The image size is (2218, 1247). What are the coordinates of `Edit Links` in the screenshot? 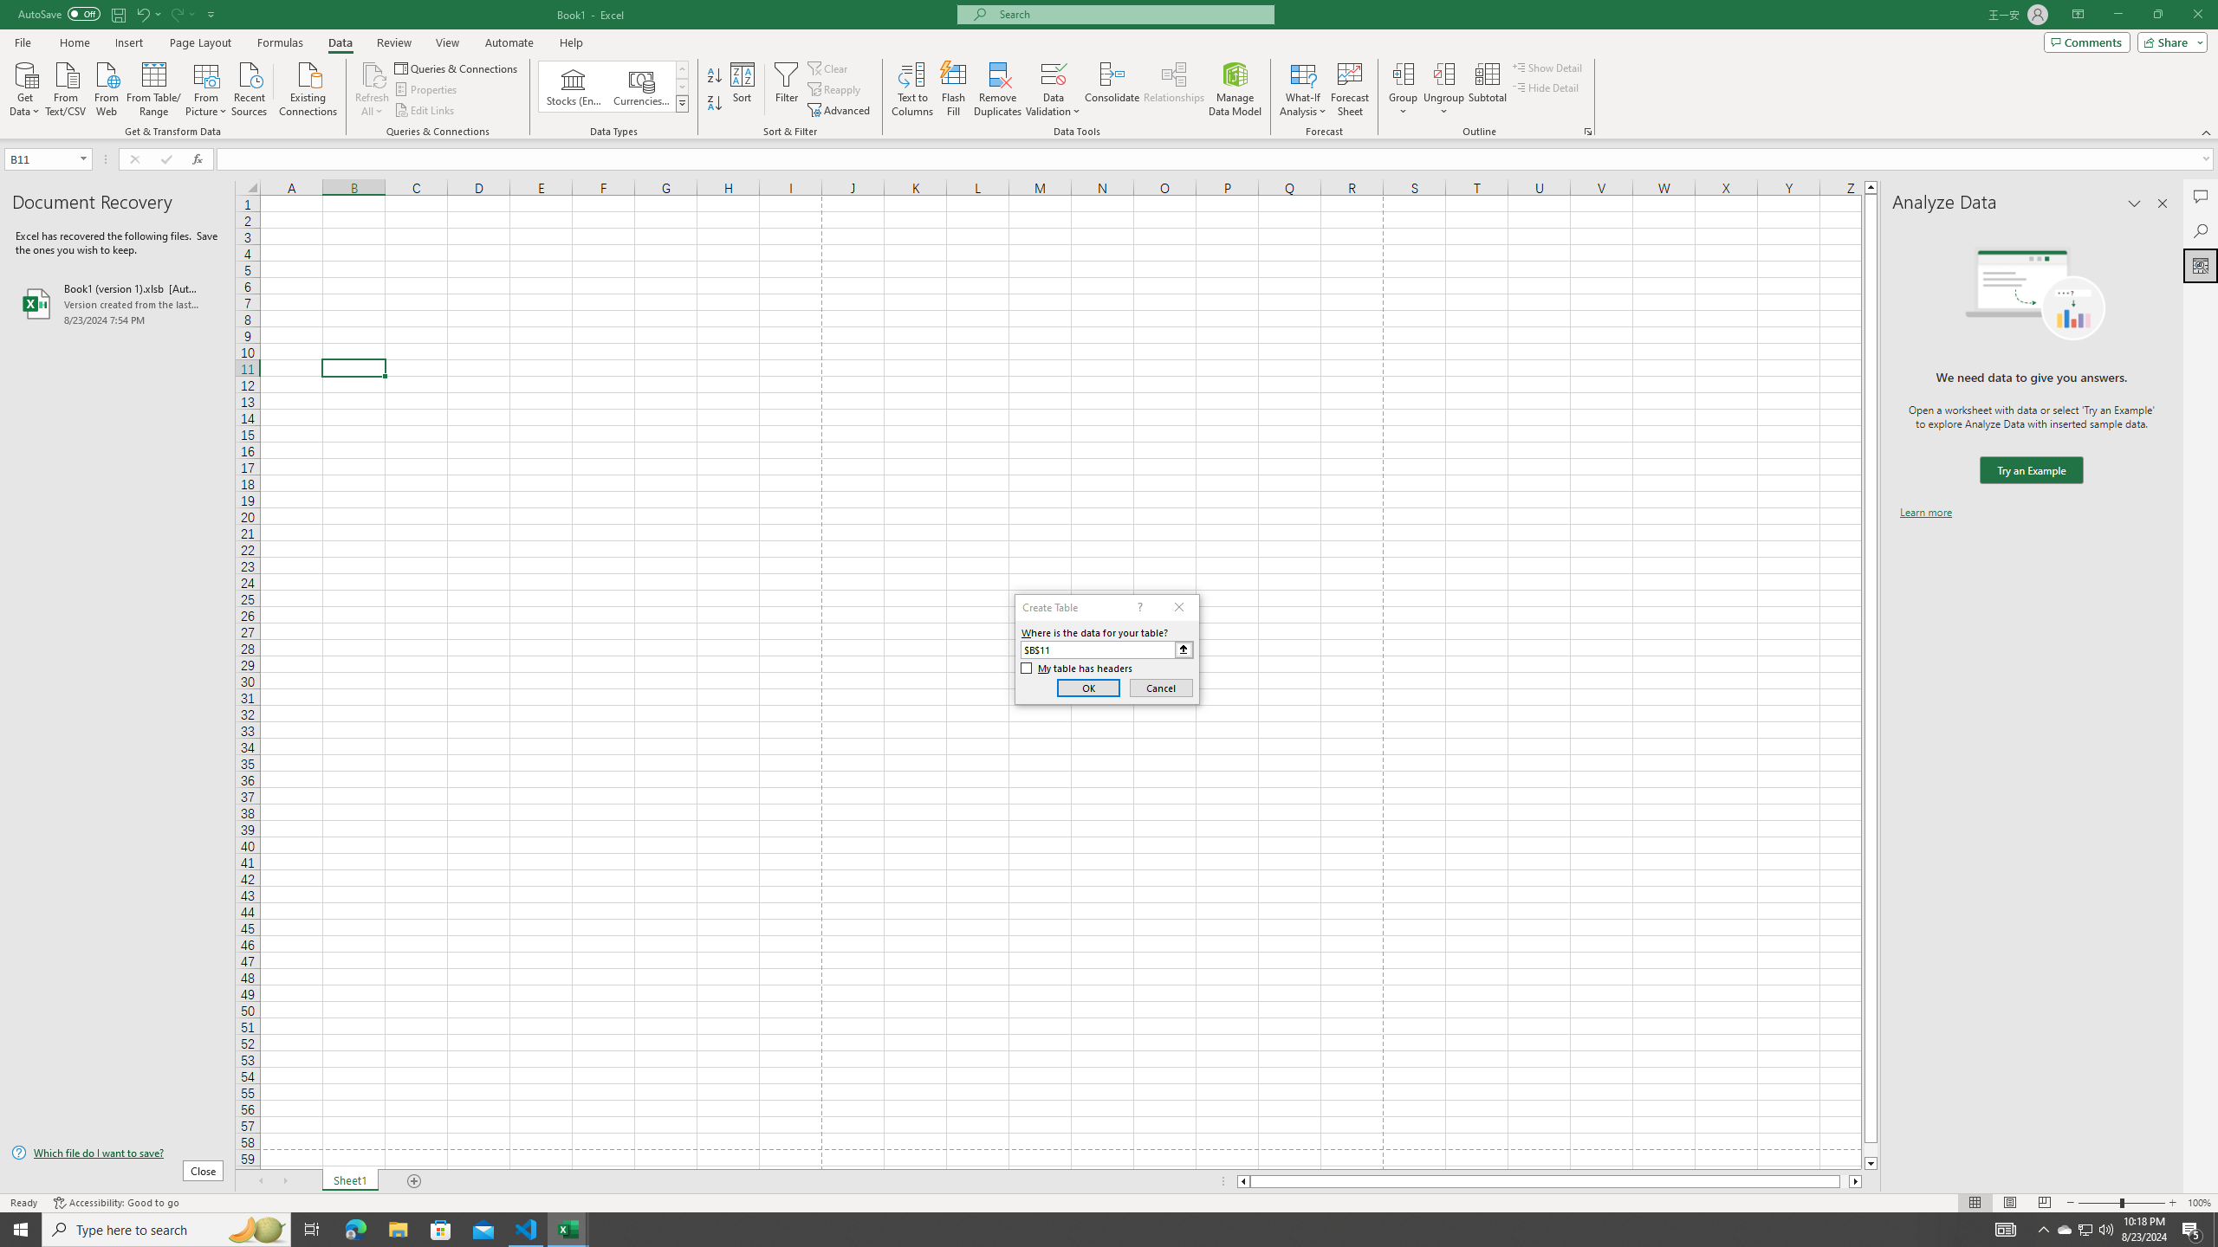 It's located at (425, 111).